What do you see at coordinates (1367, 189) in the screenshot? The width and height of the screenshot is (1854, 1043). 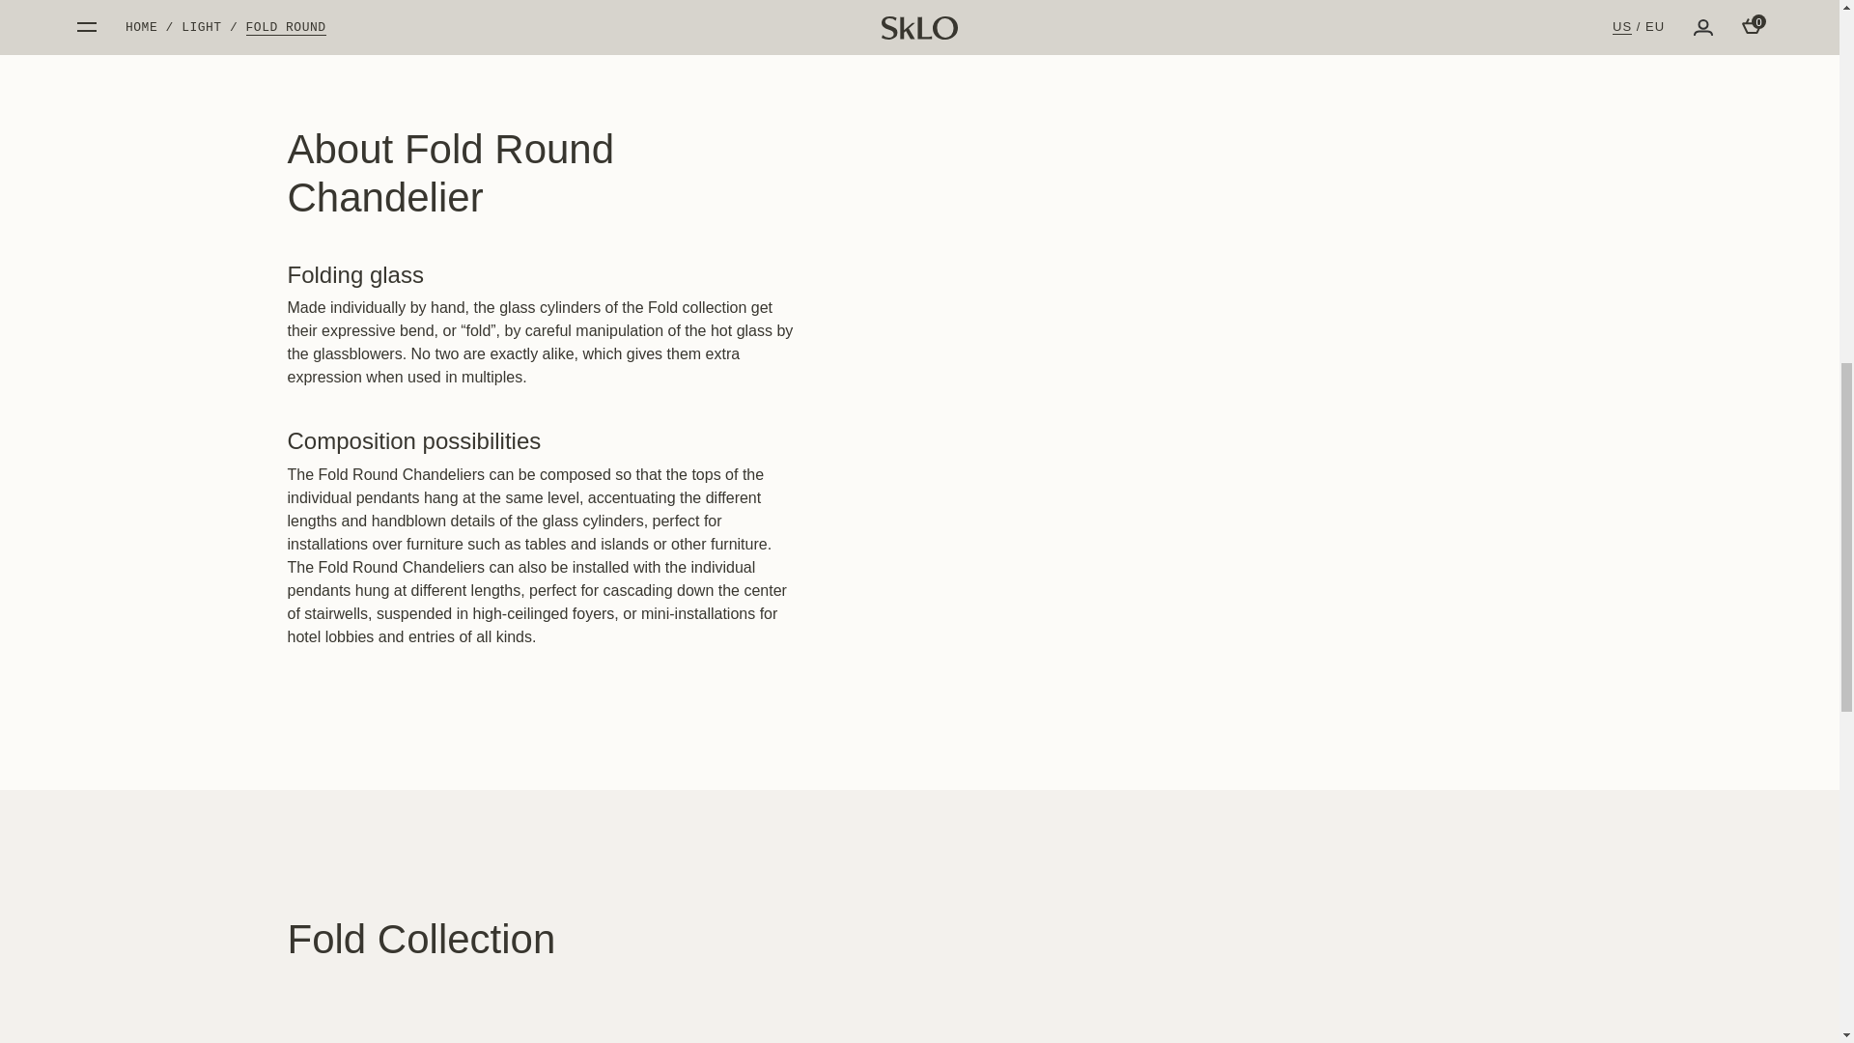 I see `SPEC SHEET FOLD ROUND 24` at bounding box center [1367, 189].